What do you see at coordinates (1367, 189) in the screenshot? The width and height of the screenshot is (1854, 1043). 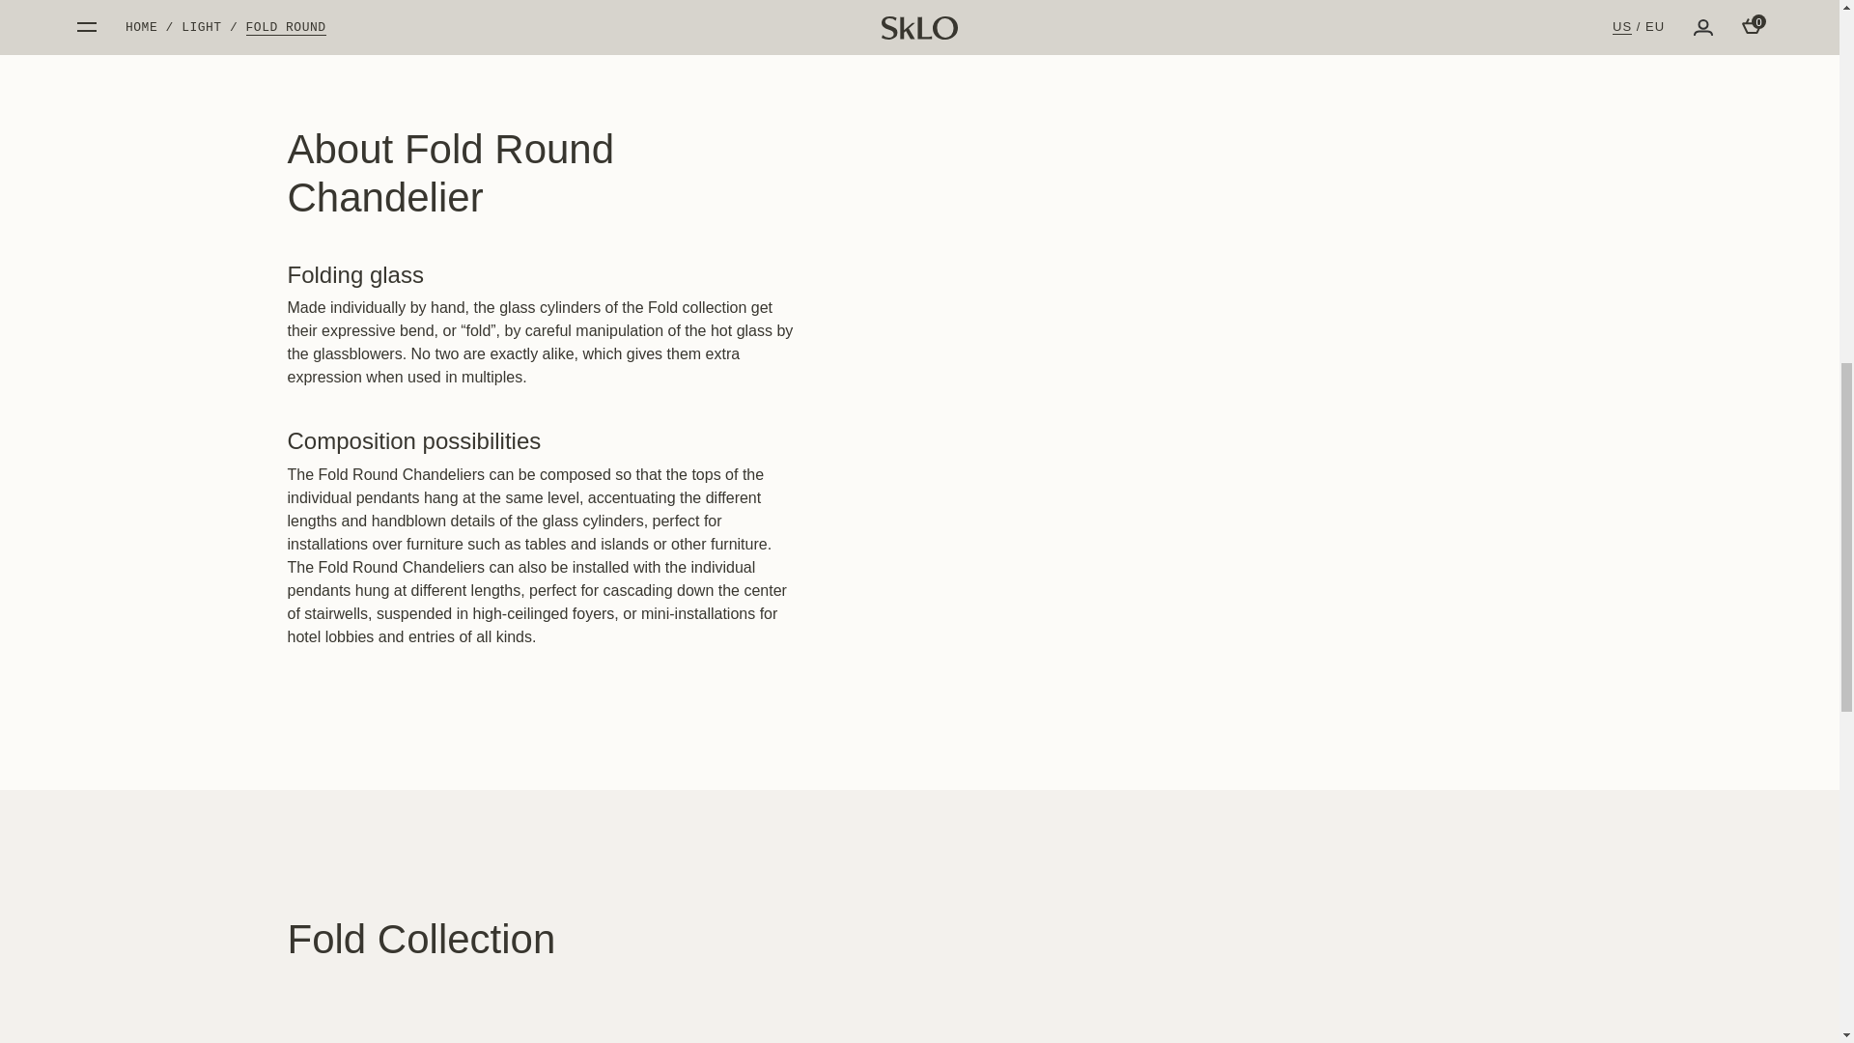 I see `SPEC SHEET FOLD ROUND 24` at bounding box center [1367, 189].